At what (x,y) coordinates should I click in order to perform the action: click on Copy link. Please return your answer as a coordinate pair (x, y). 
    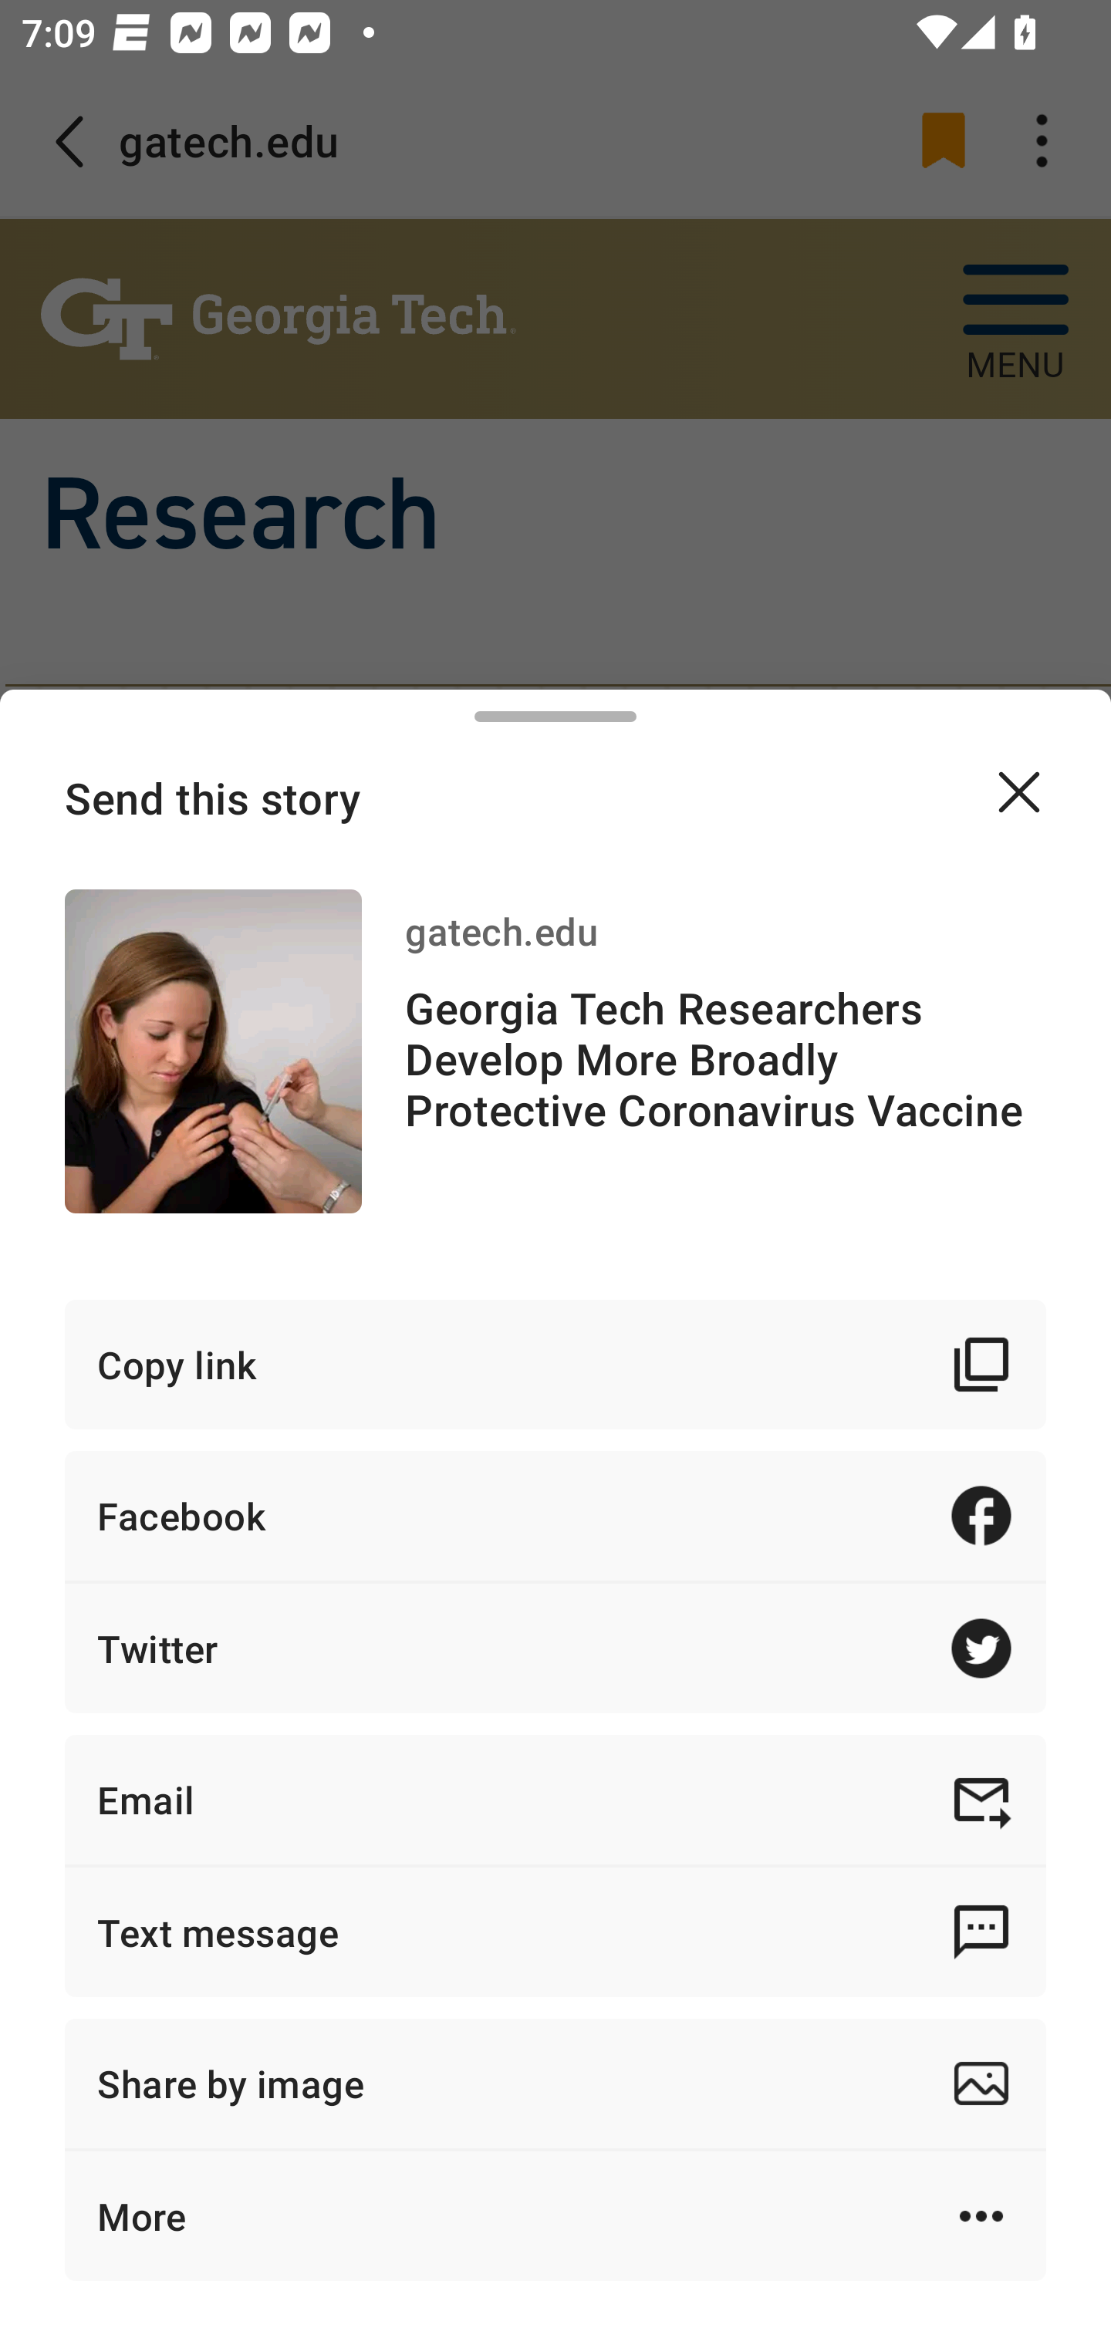
    Looking at the image, I should click on (555, 1365).